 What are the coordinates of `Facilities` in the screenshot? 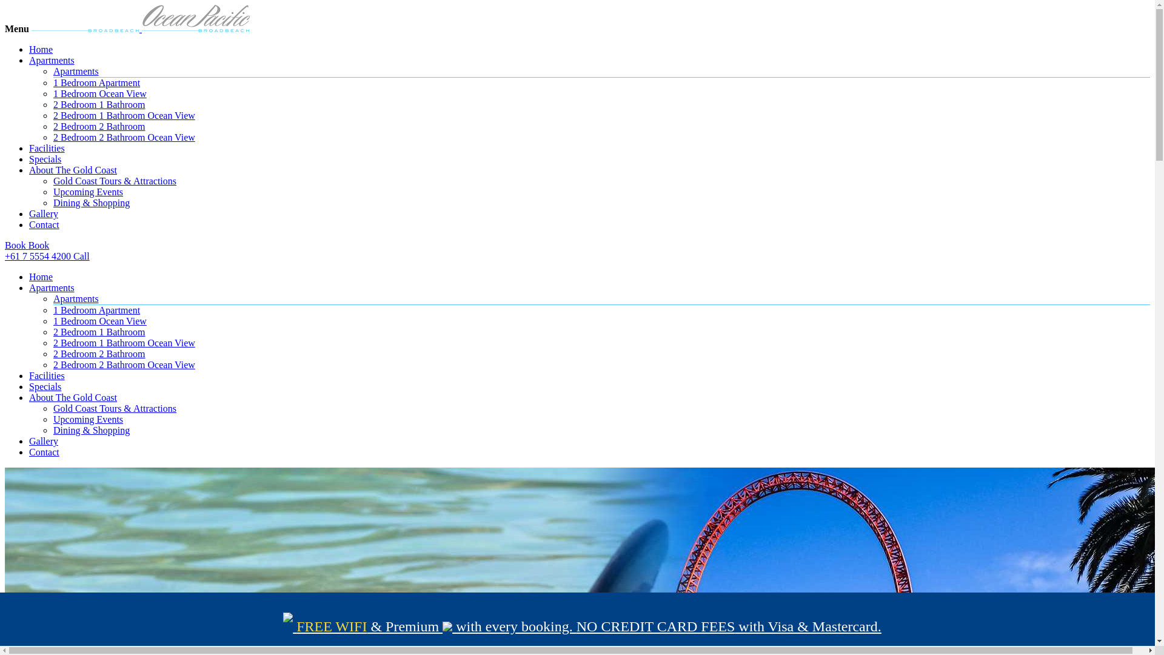 It's located at (47, 148).